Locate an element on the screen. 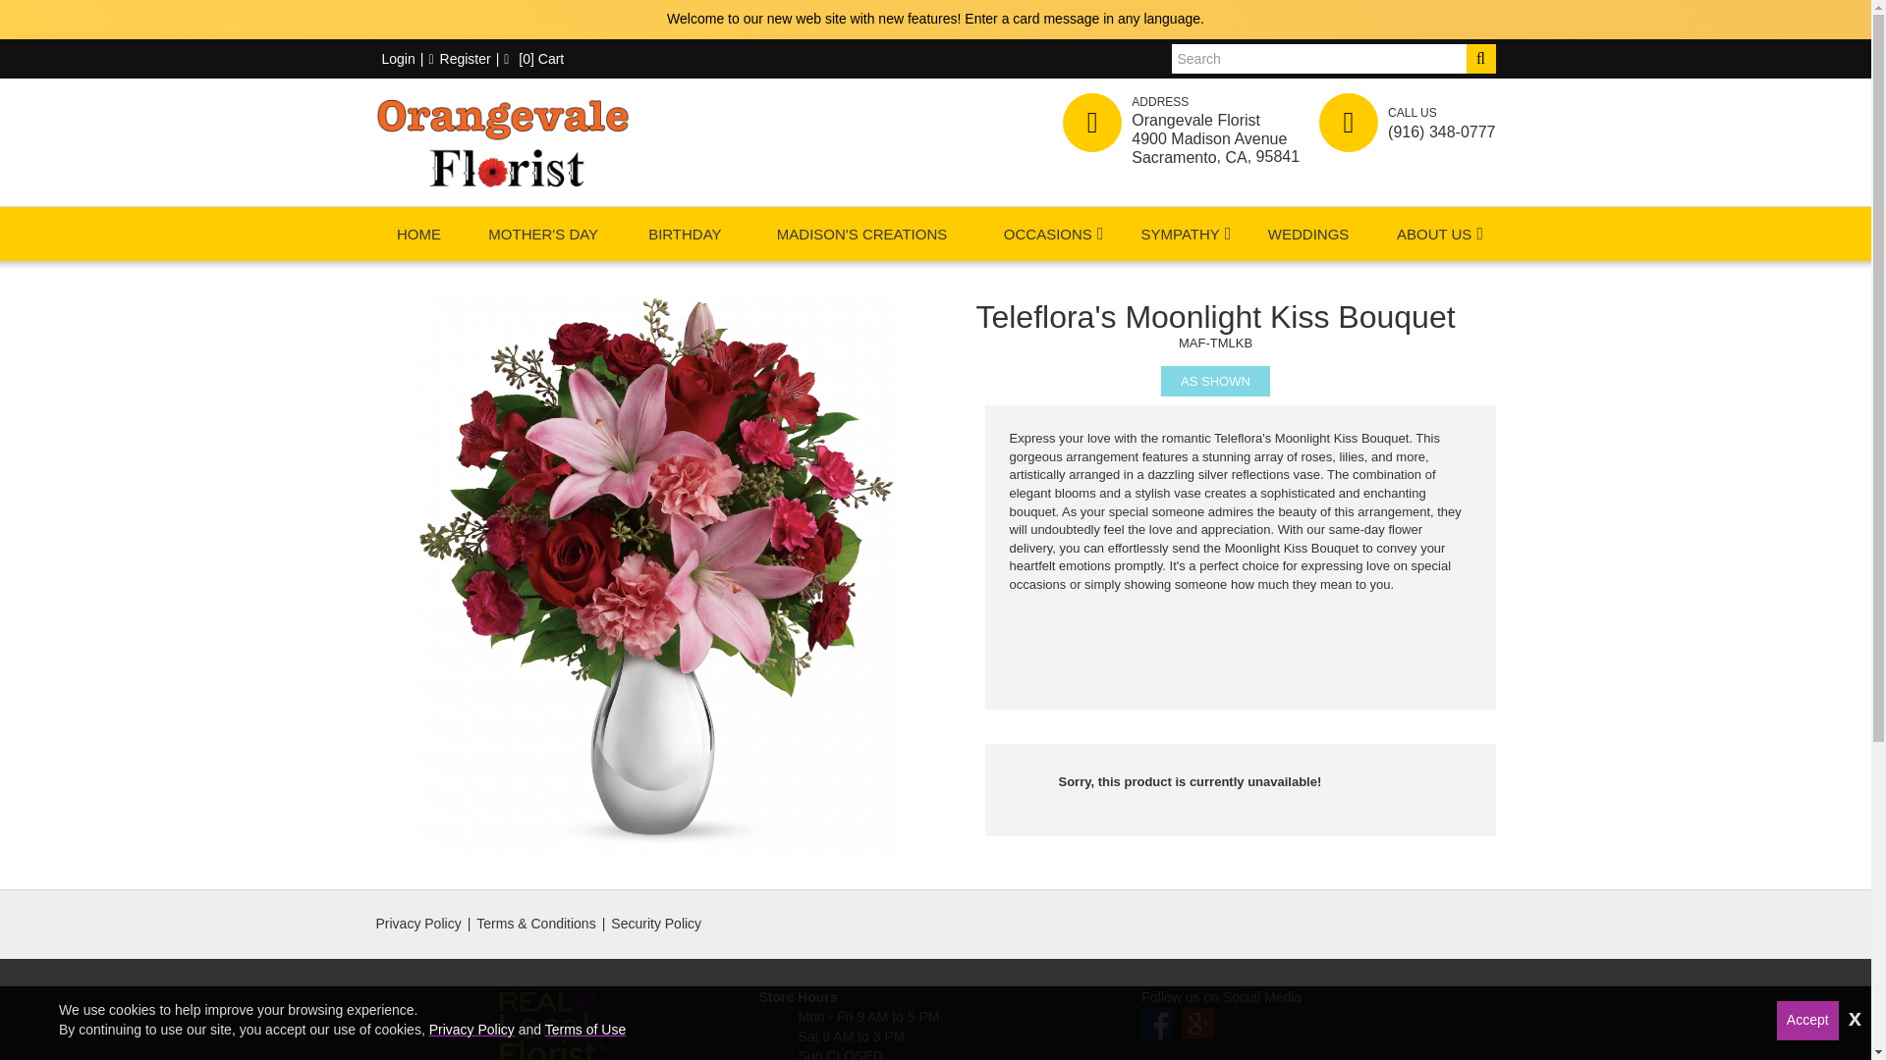 Image resolution: width=1886 pixels, height=1060 pixels. MADISON'S CREATIONS is located at coordinates (861, 234).